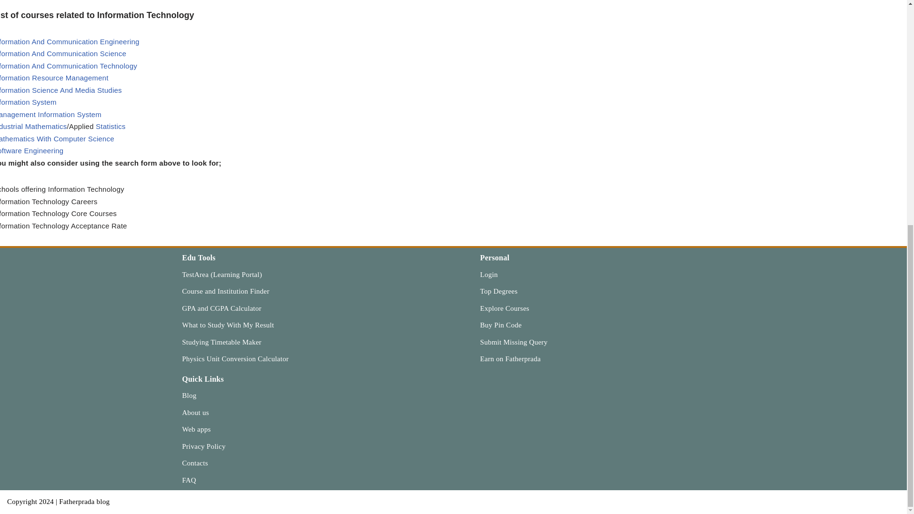  I want to click on Studying Timetable Maker, so click(222, 342).